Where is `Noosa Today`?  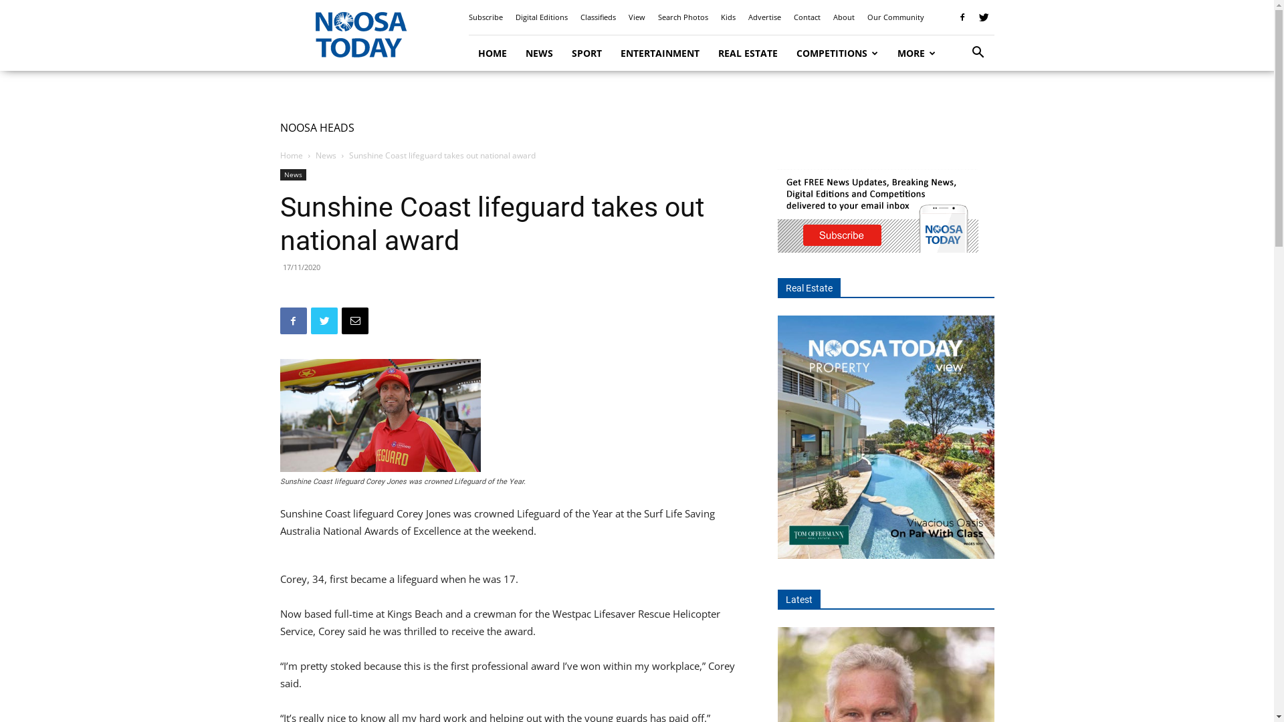
Noosa Today is located at coordinates (359, 35).